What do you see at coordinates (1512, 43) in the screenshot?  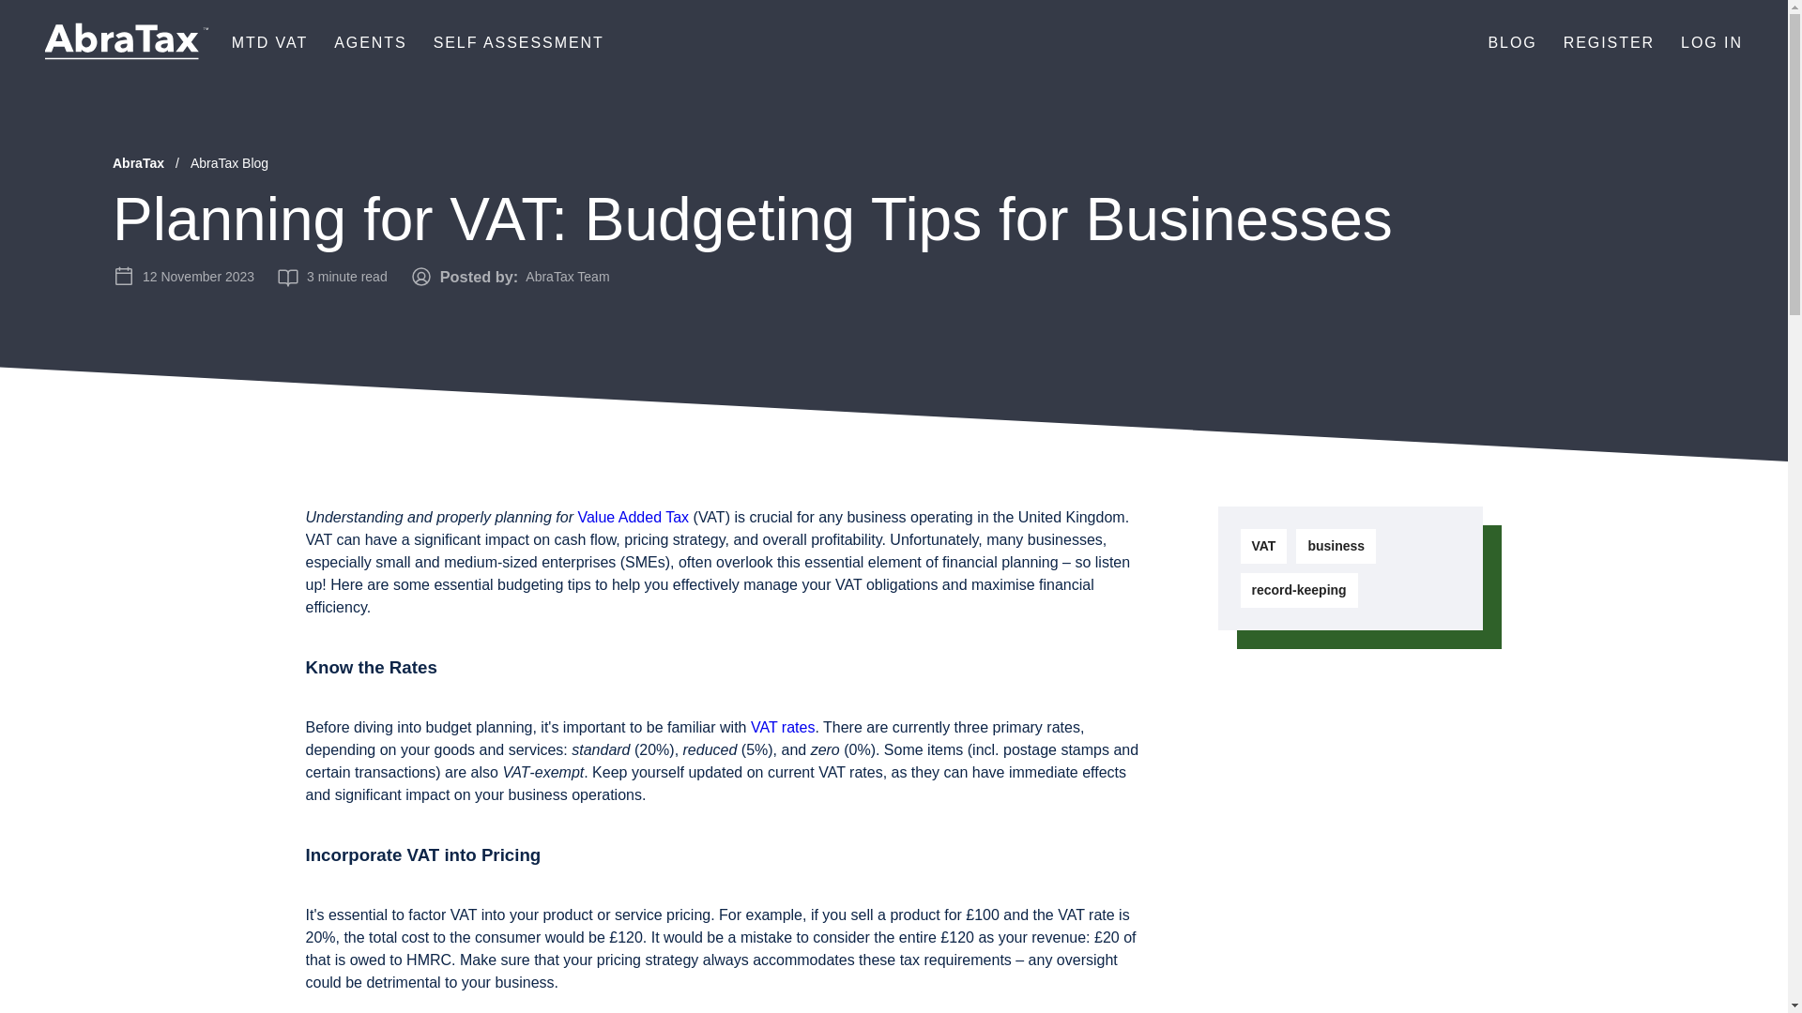 I see `BLOG` at bounding box center [1512, 43].